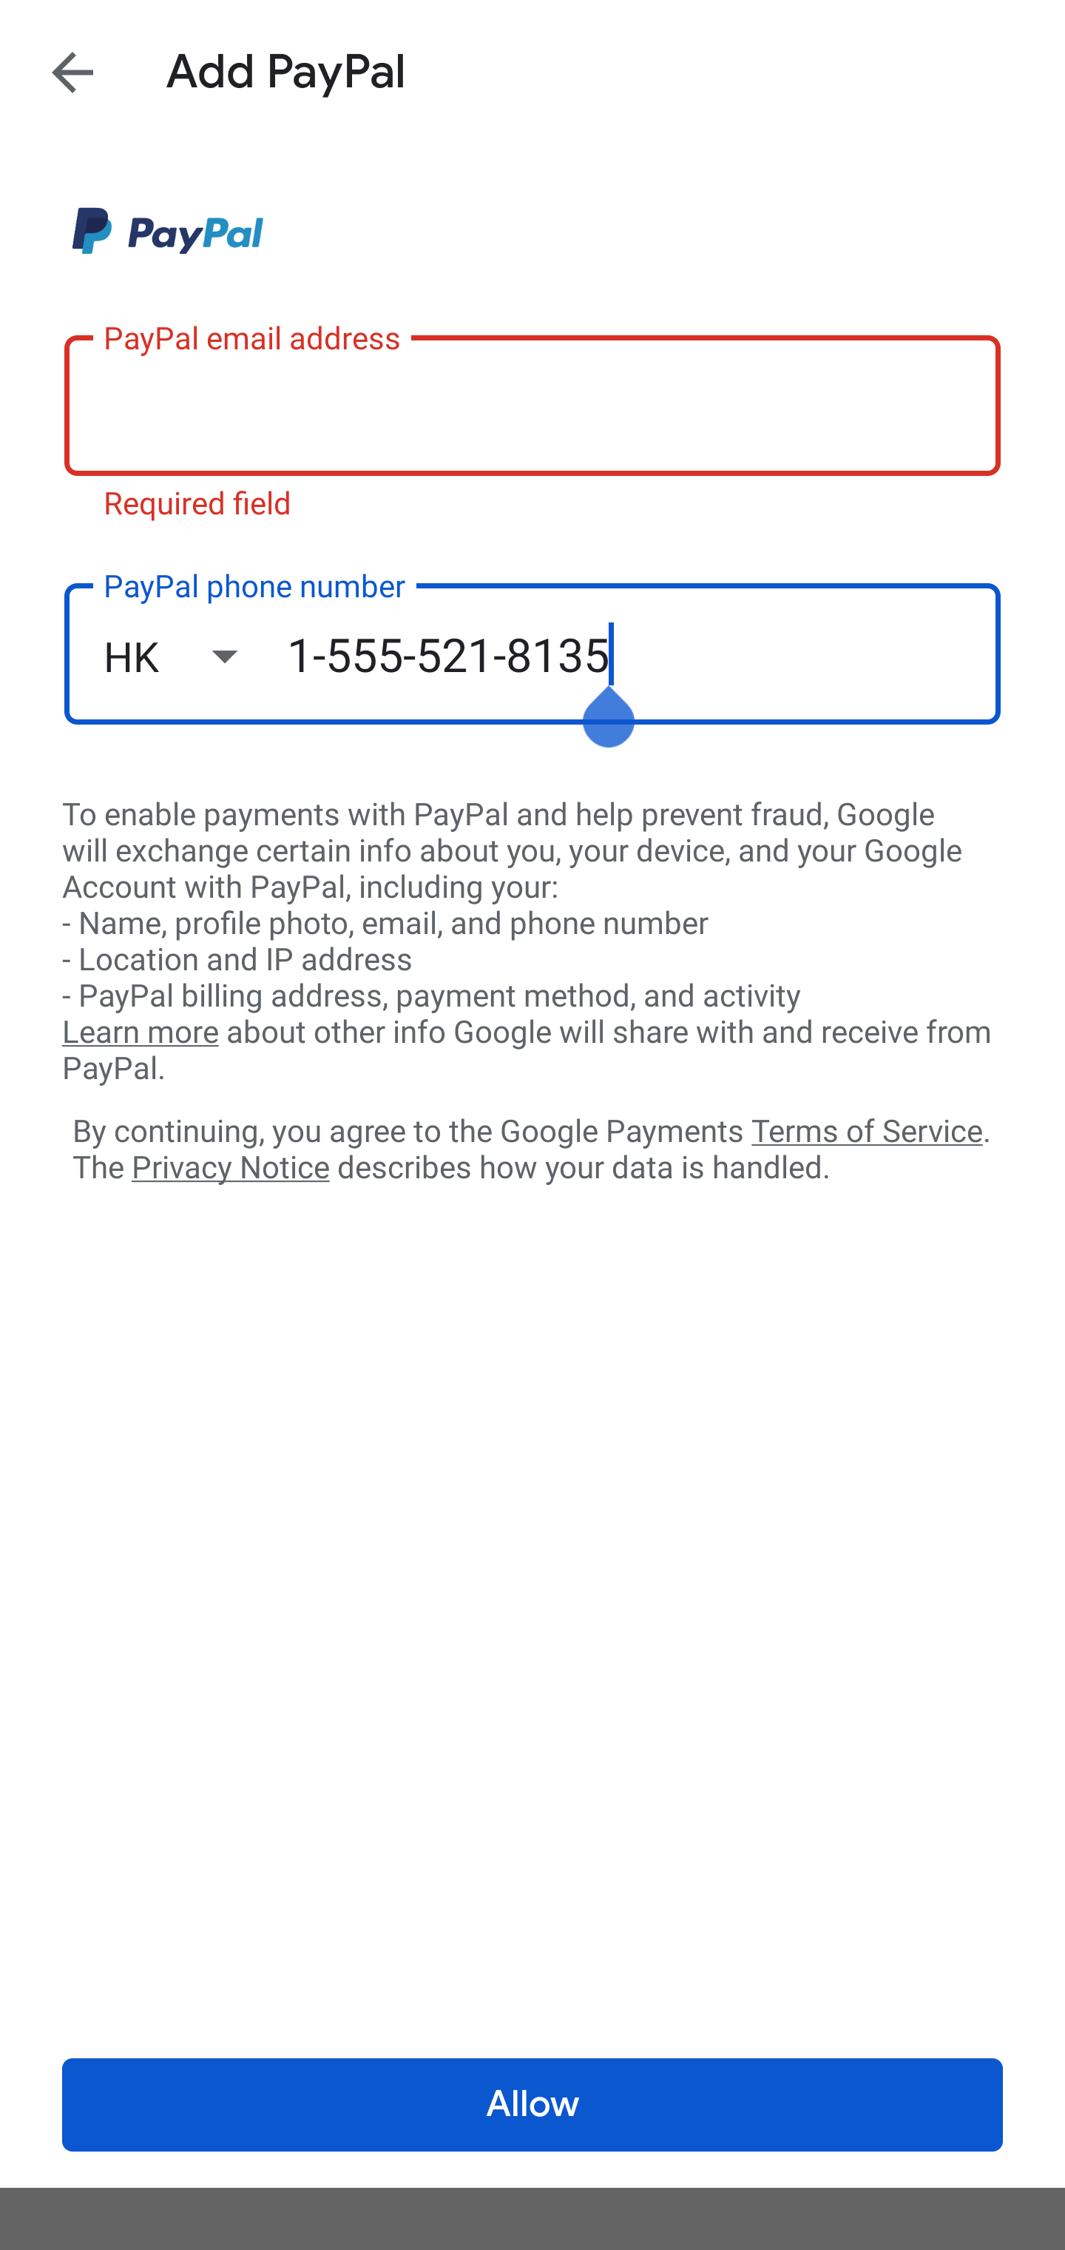  I want to click on Allow, so click(532, 2105).